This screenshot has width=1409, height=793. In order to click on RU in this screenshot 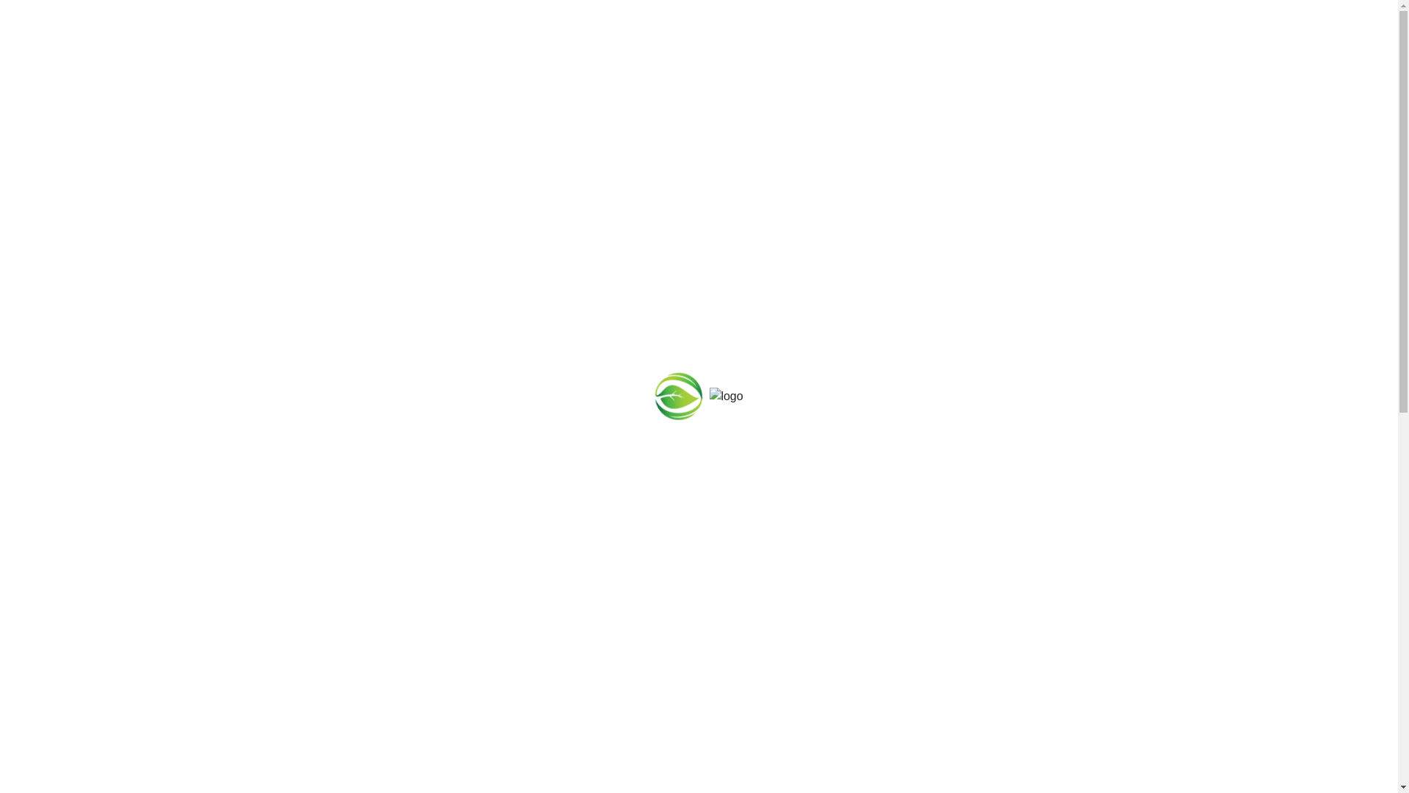, I will do `click(47, 405)`.